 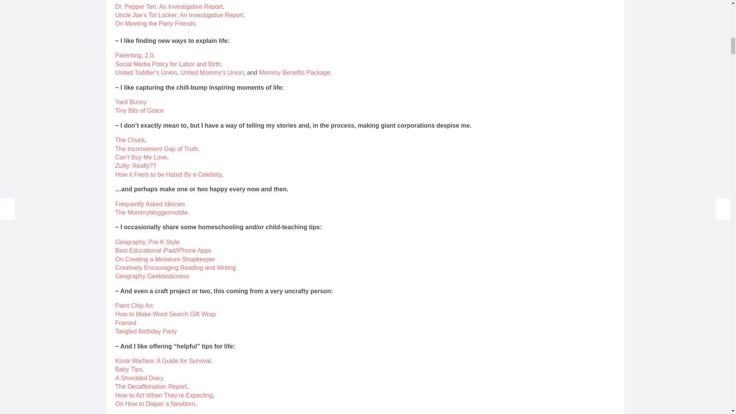 I want to click on Dr. Pepper Ten: An Investigative Report, so click(x=168, y=6).